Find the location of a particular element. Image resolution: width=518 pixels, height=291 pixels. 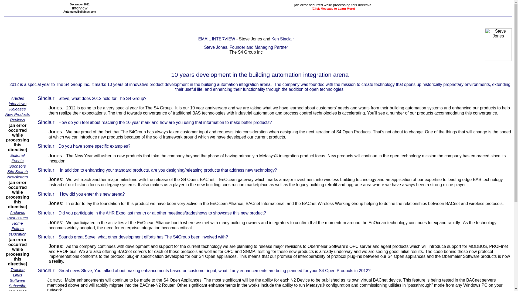

Newsletters is located at coordinates (17, 177).